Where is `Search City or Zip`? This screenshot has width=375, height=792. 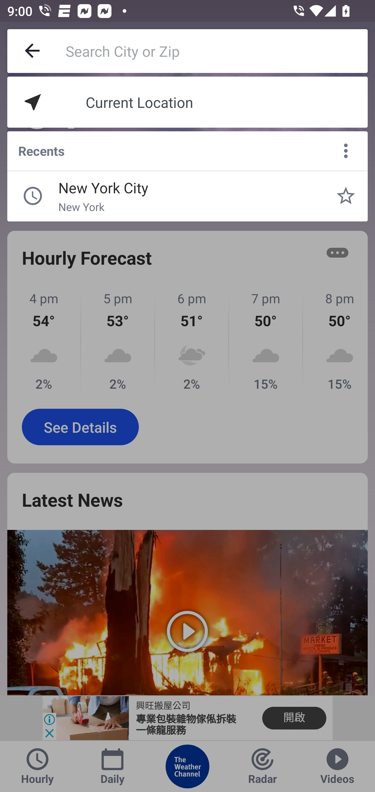
Search City or Zip is located at coordinates (217, 51).